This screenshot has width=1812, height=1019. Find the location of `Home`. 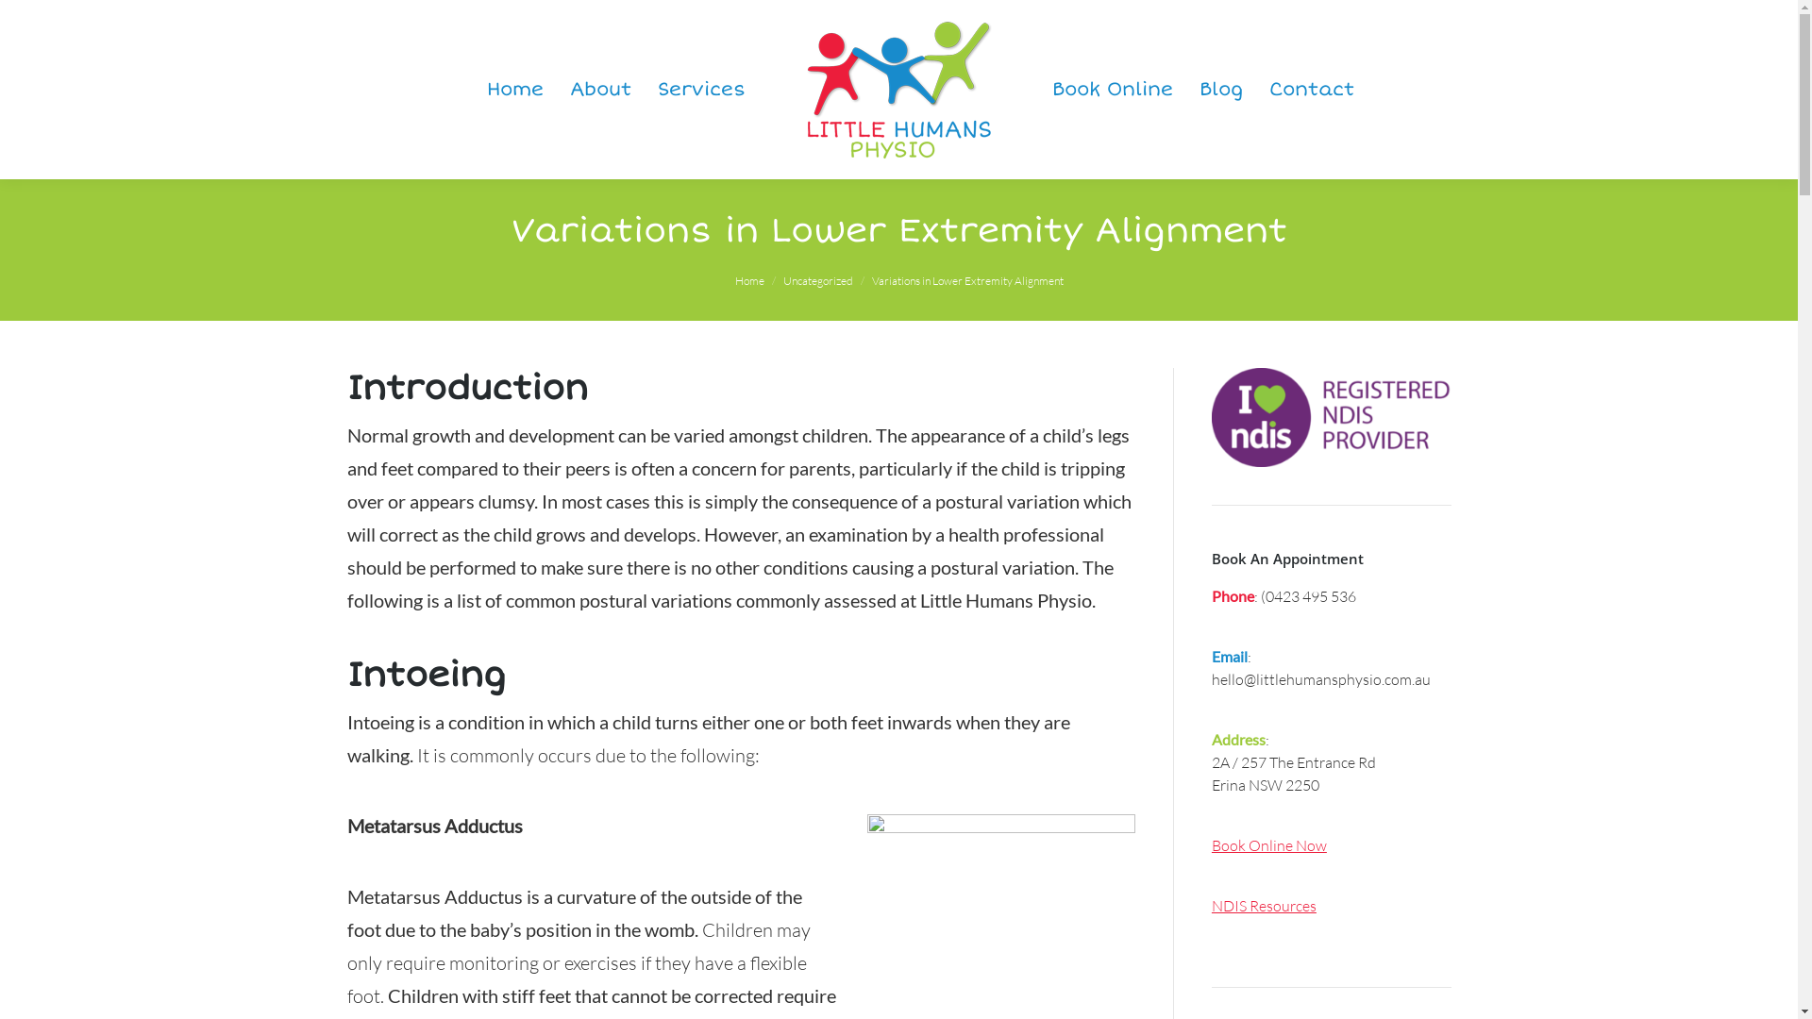

Home is located at coordinates (515, 90).